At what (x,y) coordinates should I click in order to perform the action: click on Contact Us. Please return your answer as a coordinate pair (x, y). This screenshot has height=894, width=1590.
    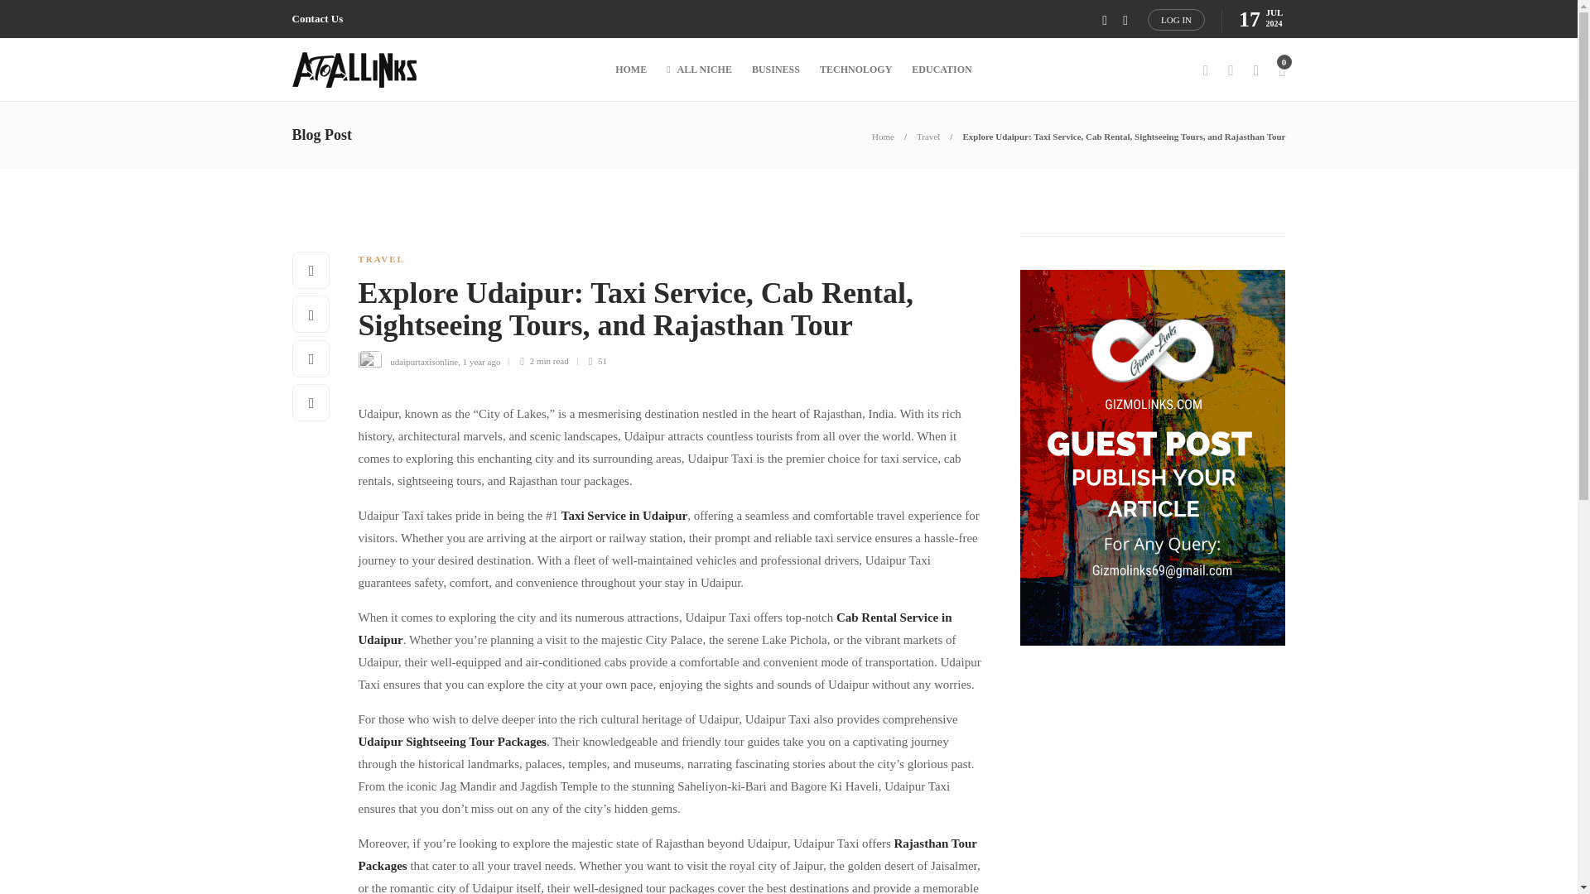
    Looking at the image, I should click on (316, 19).